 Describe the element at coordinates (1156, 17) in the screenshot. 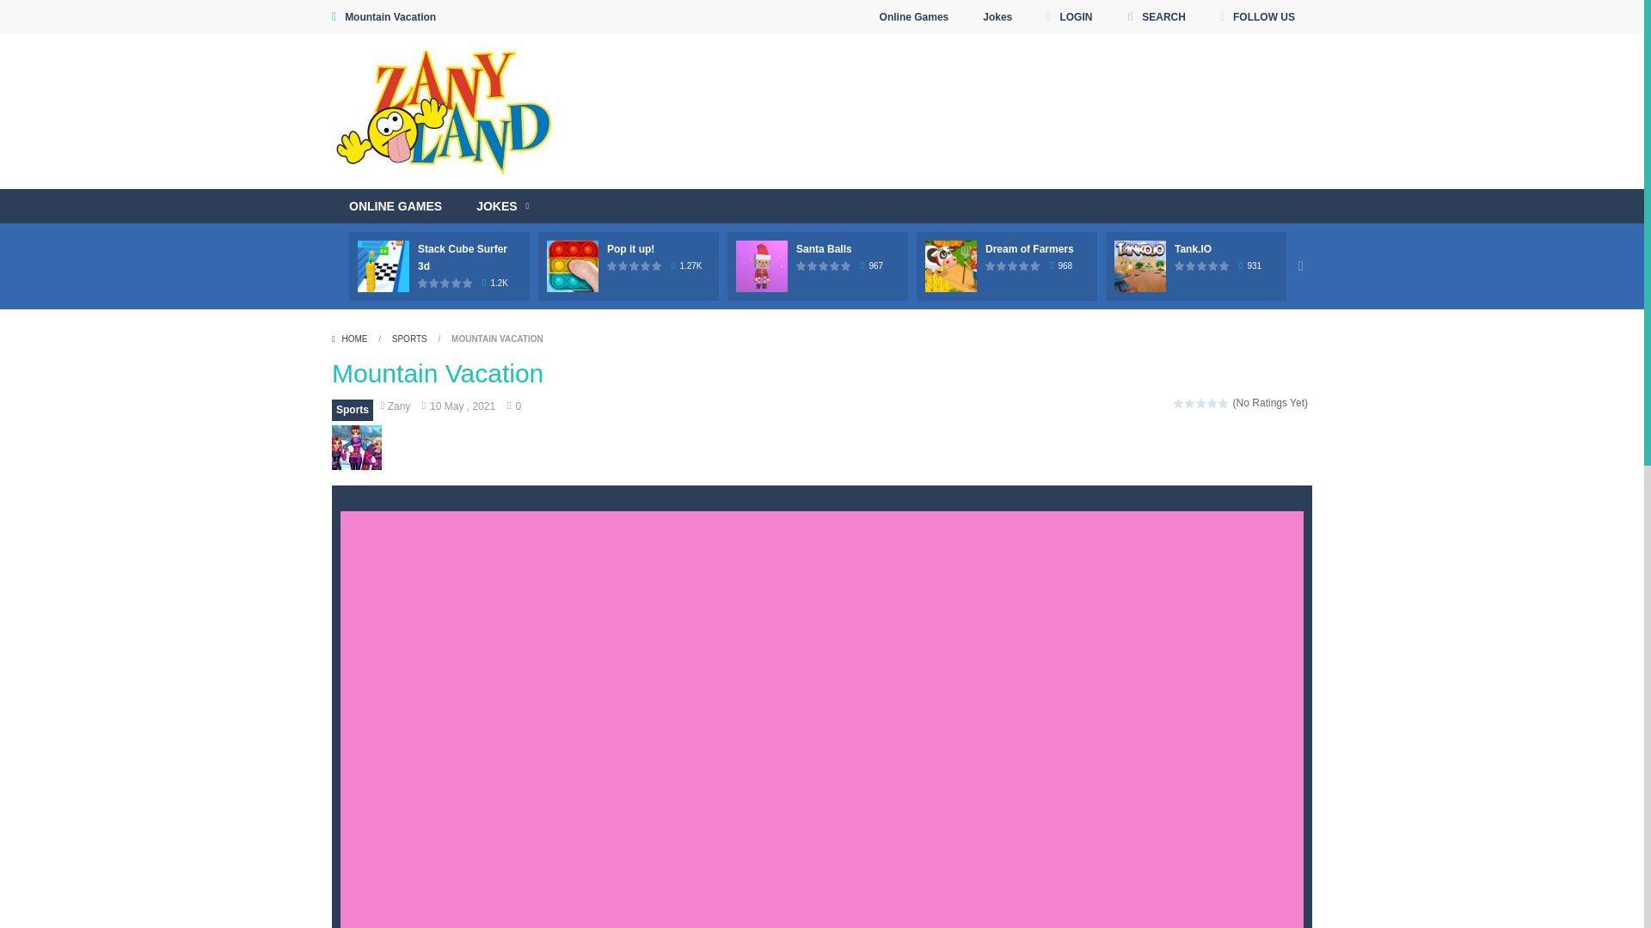

I see `SEARCH` at that location.